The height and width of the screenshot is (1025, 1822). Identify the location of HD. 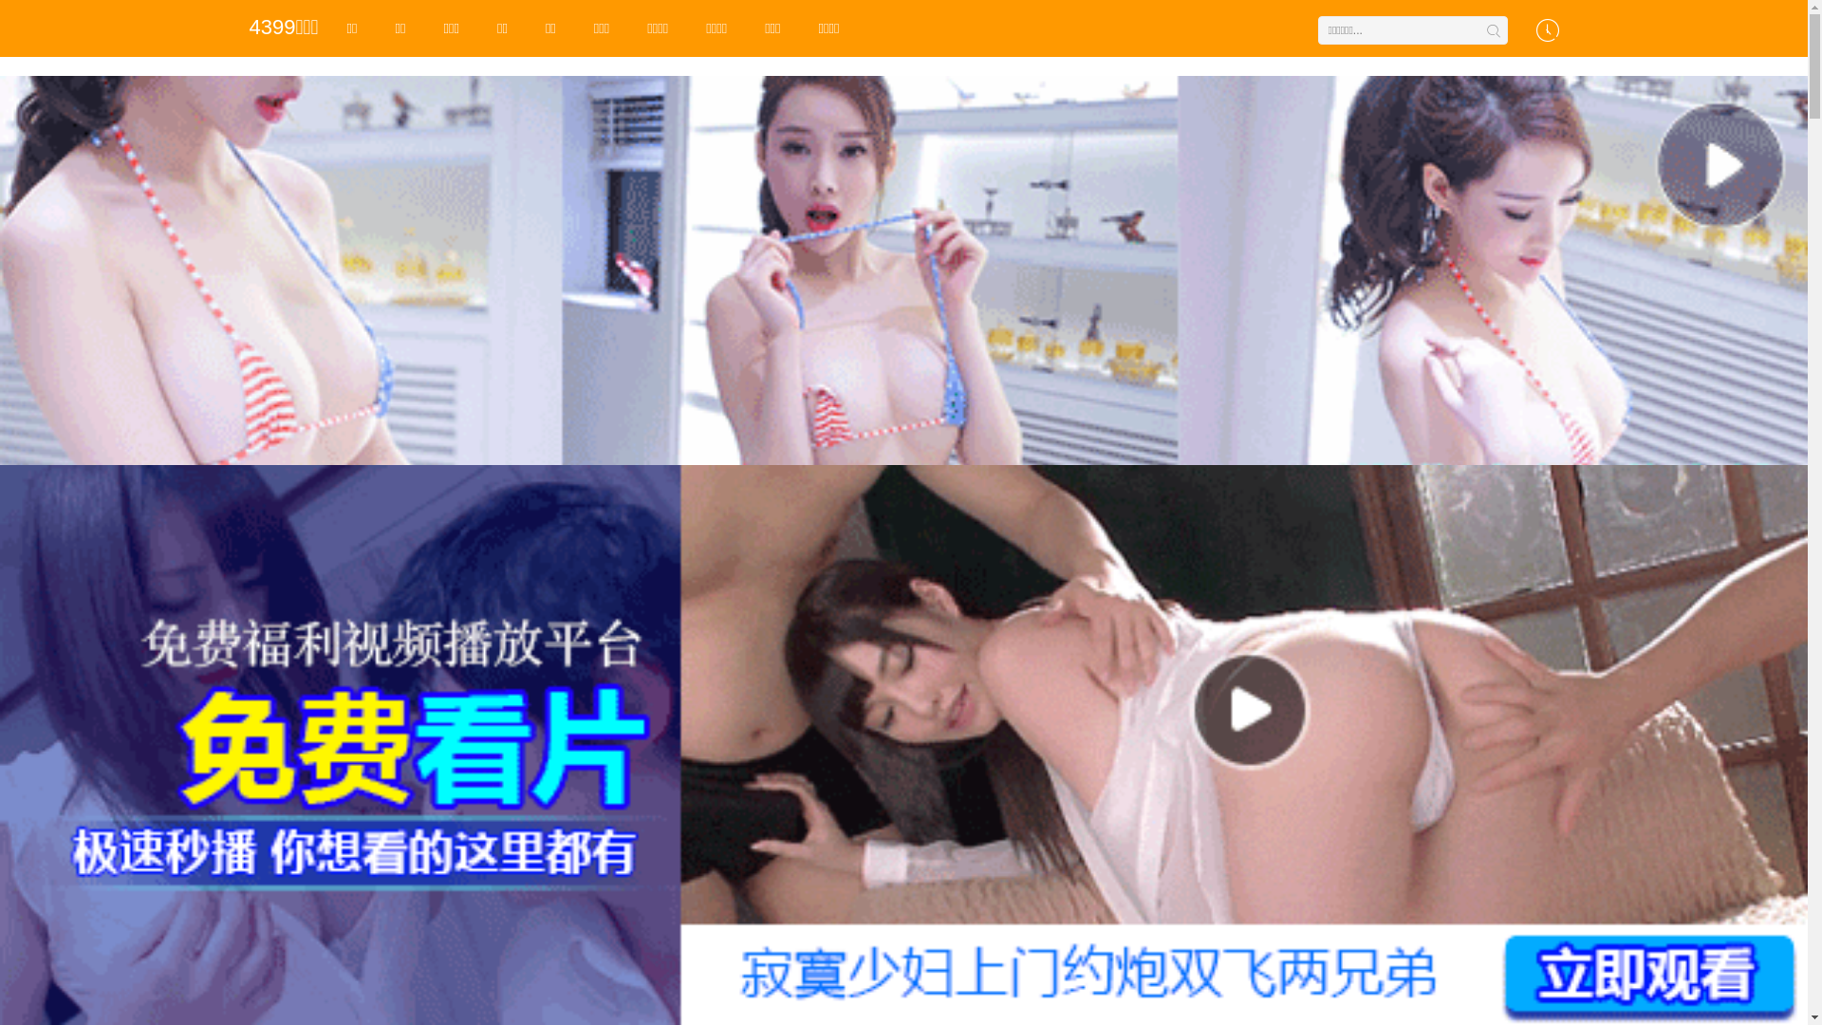
(984, 820).